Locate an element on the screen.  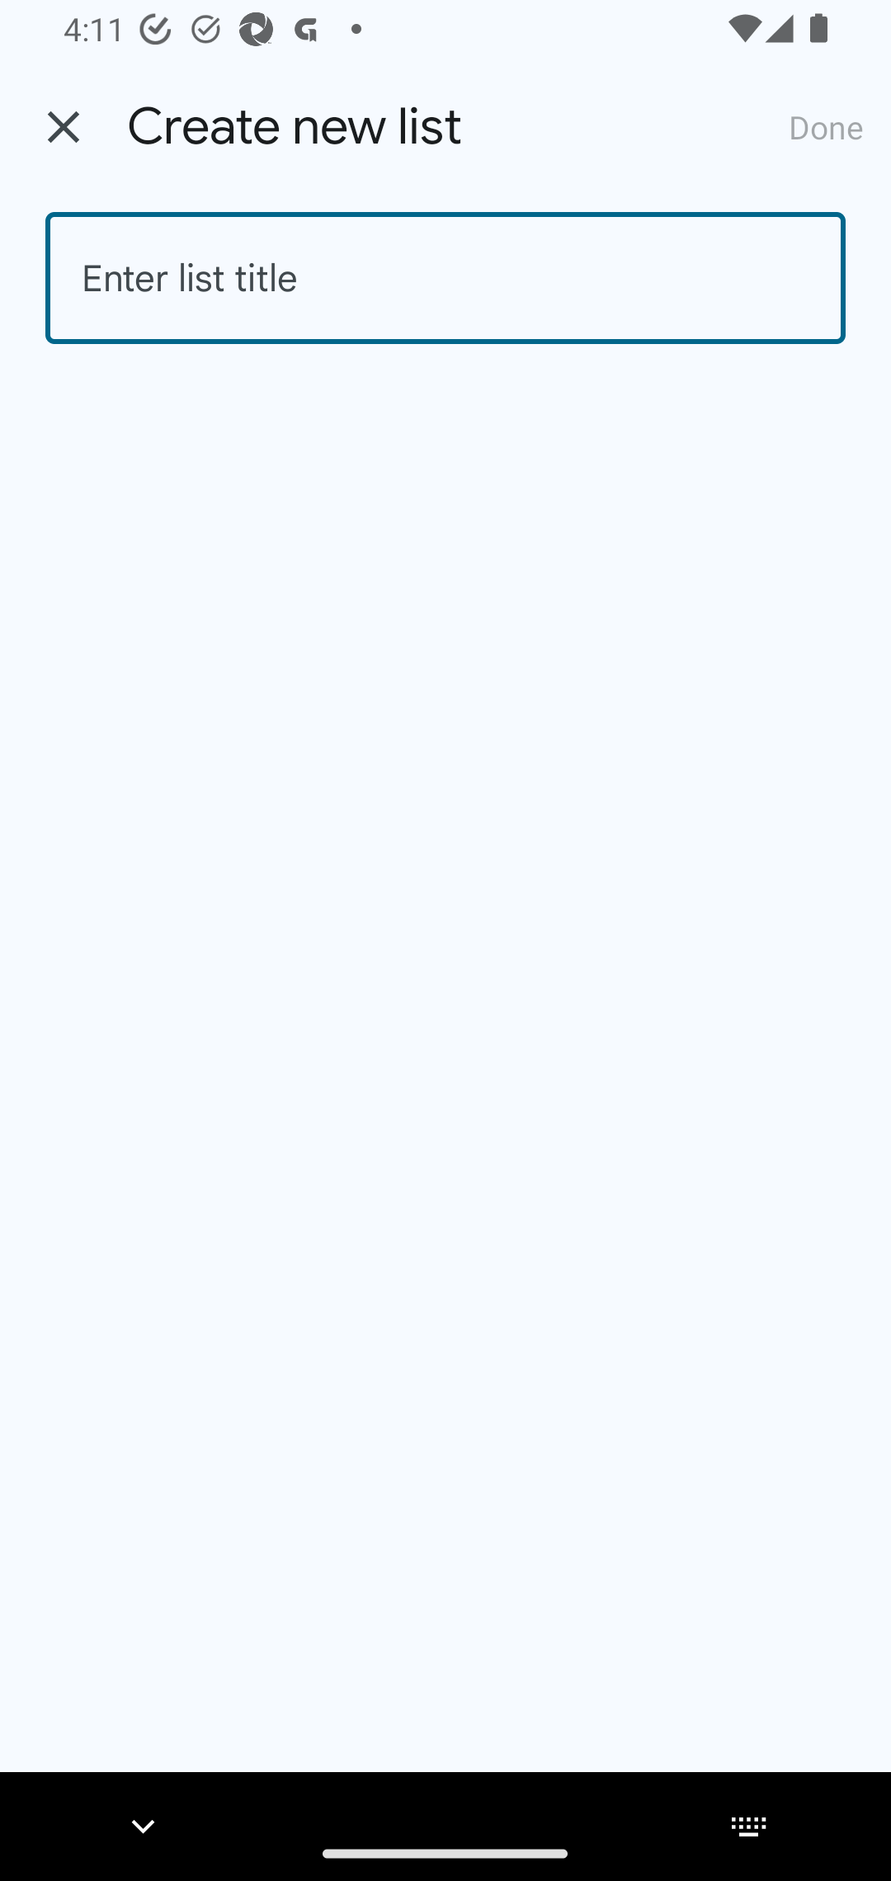
Back is located at coordinates (64, 127).